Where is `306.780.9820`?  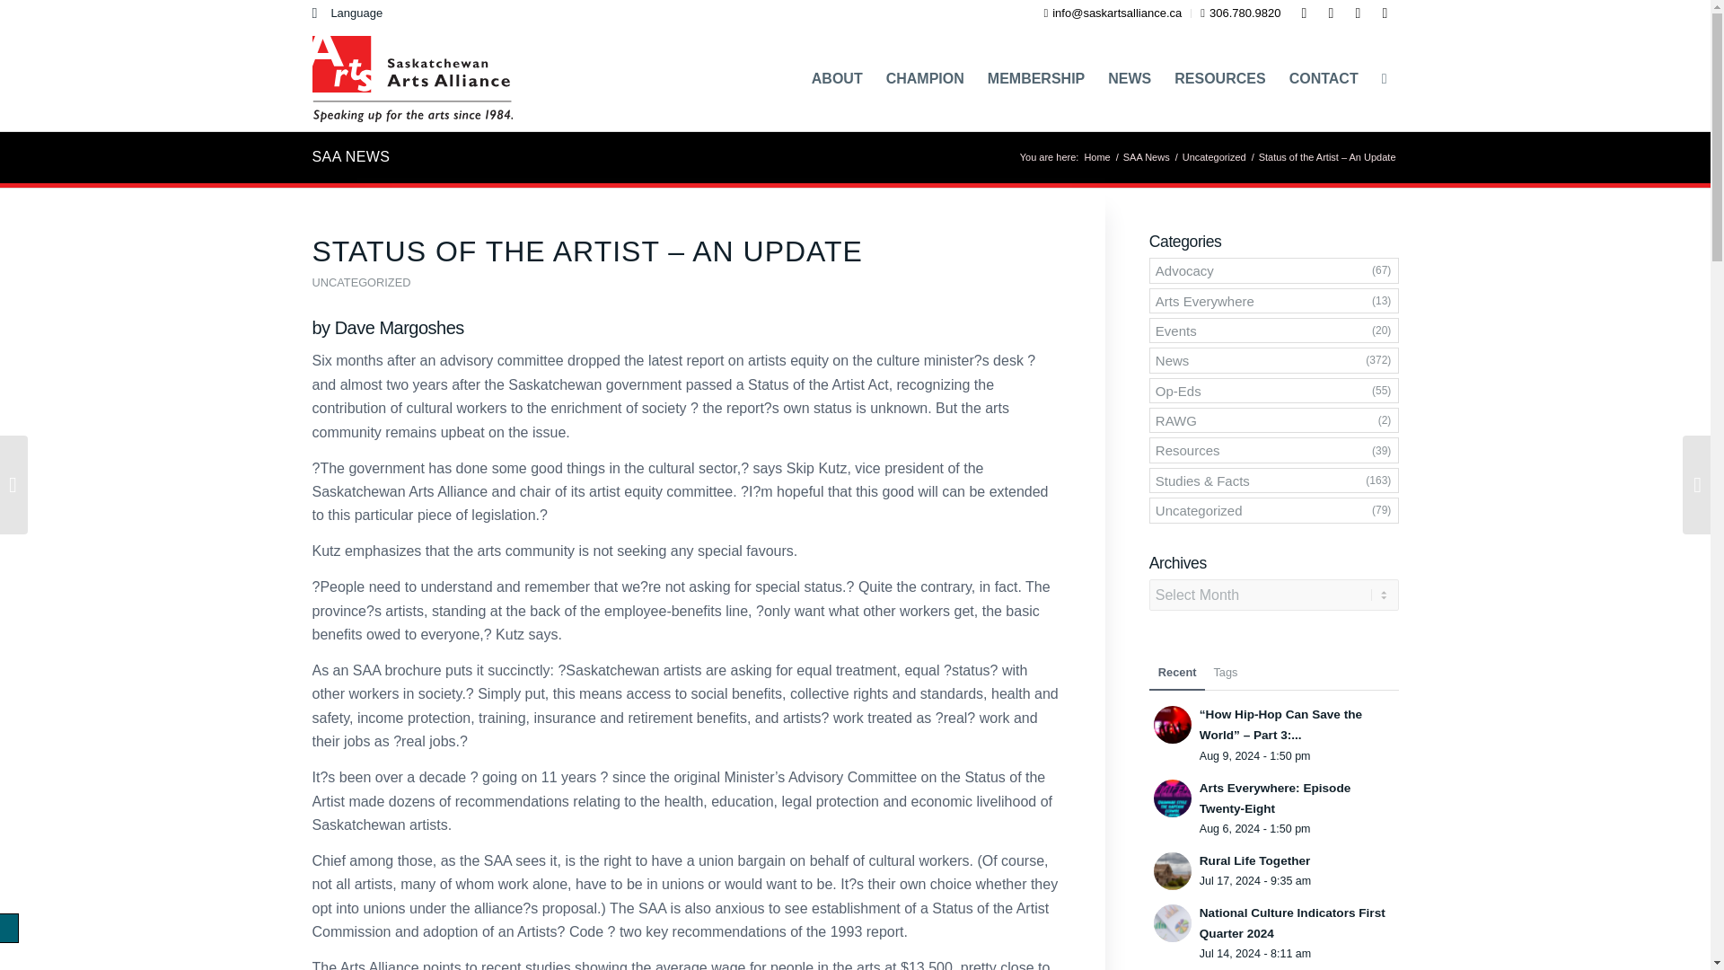 306.780.9820 is located at coordinates (1240, 13).